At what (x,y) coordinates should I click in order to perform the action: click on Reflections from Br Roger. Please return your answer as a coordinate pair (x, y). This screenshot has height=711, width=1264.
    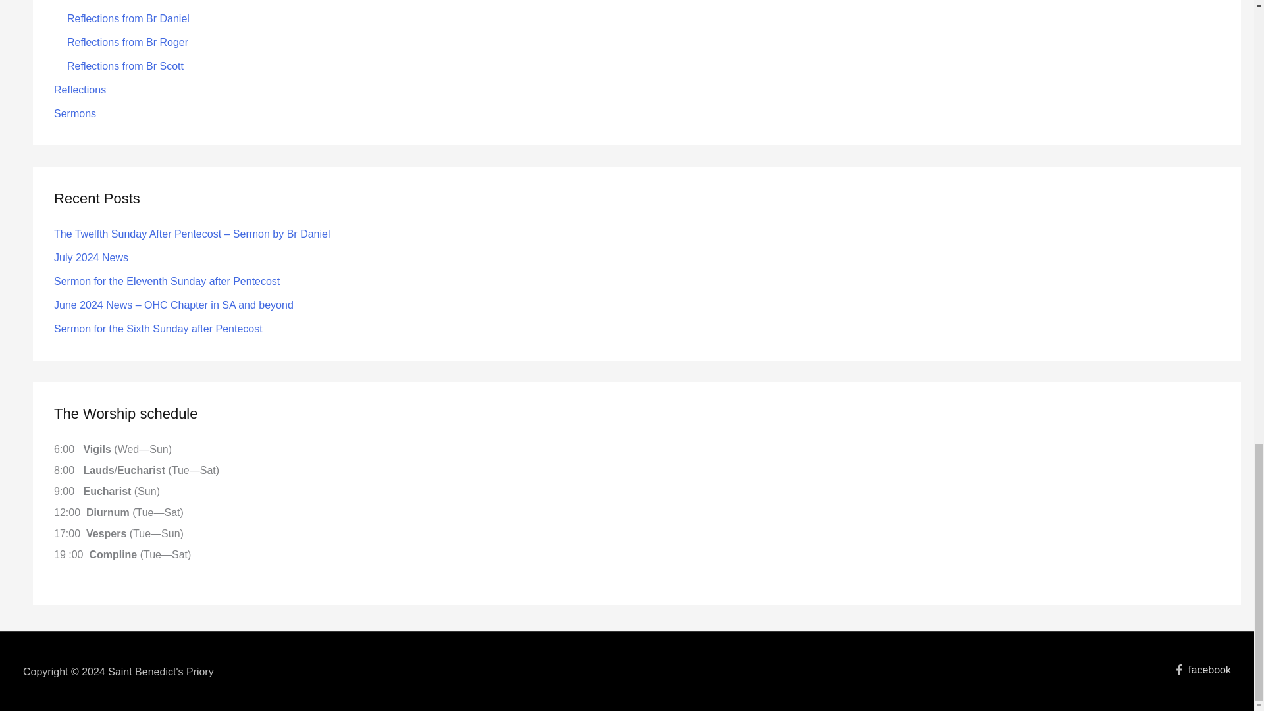
    Looking at the image, I should click on (128, 42).